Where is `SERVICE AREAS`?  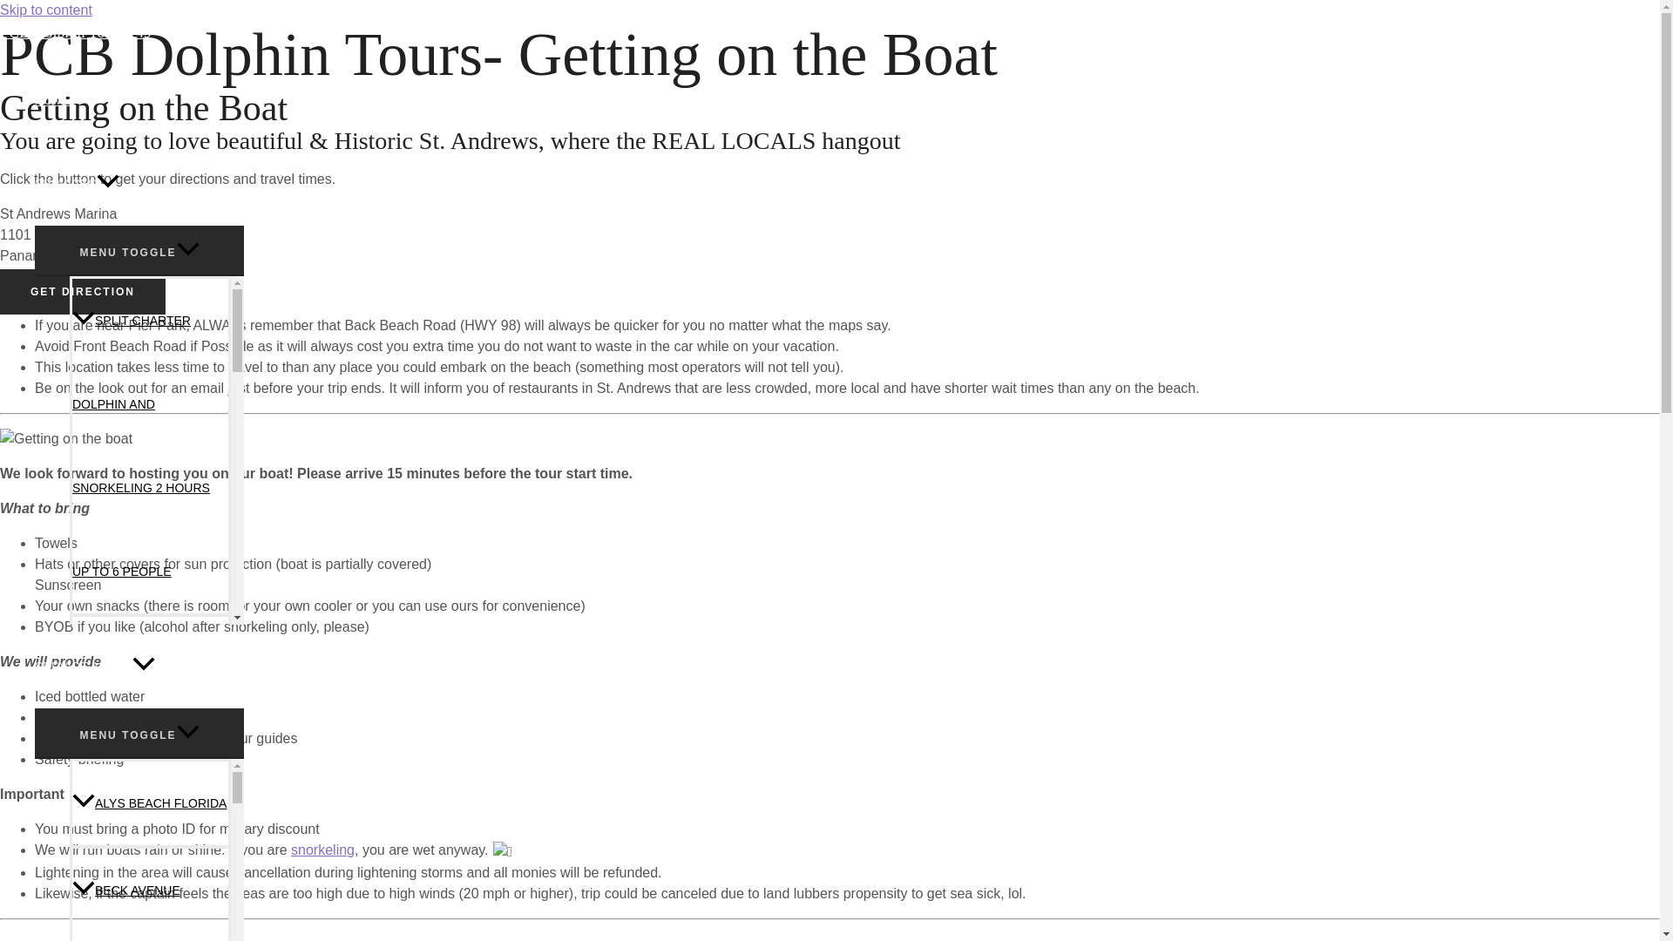 SERVICE AREAS is located at coordinates (139, 667).